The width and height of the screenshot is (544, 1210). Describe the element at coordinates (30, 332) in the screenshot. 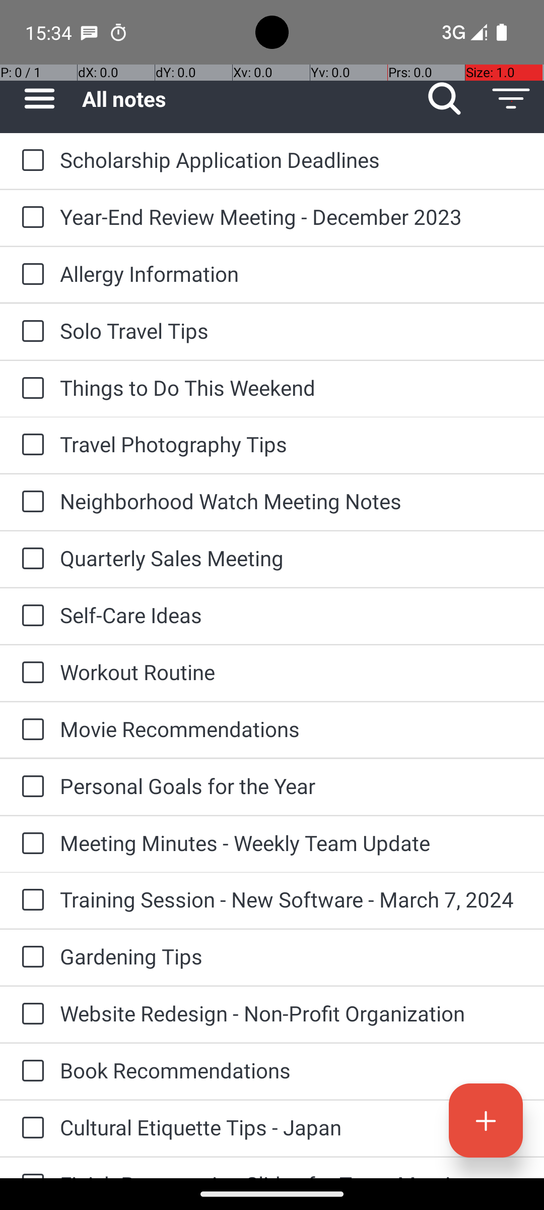

I see `to-do: Solo Travel Tips` at that location.